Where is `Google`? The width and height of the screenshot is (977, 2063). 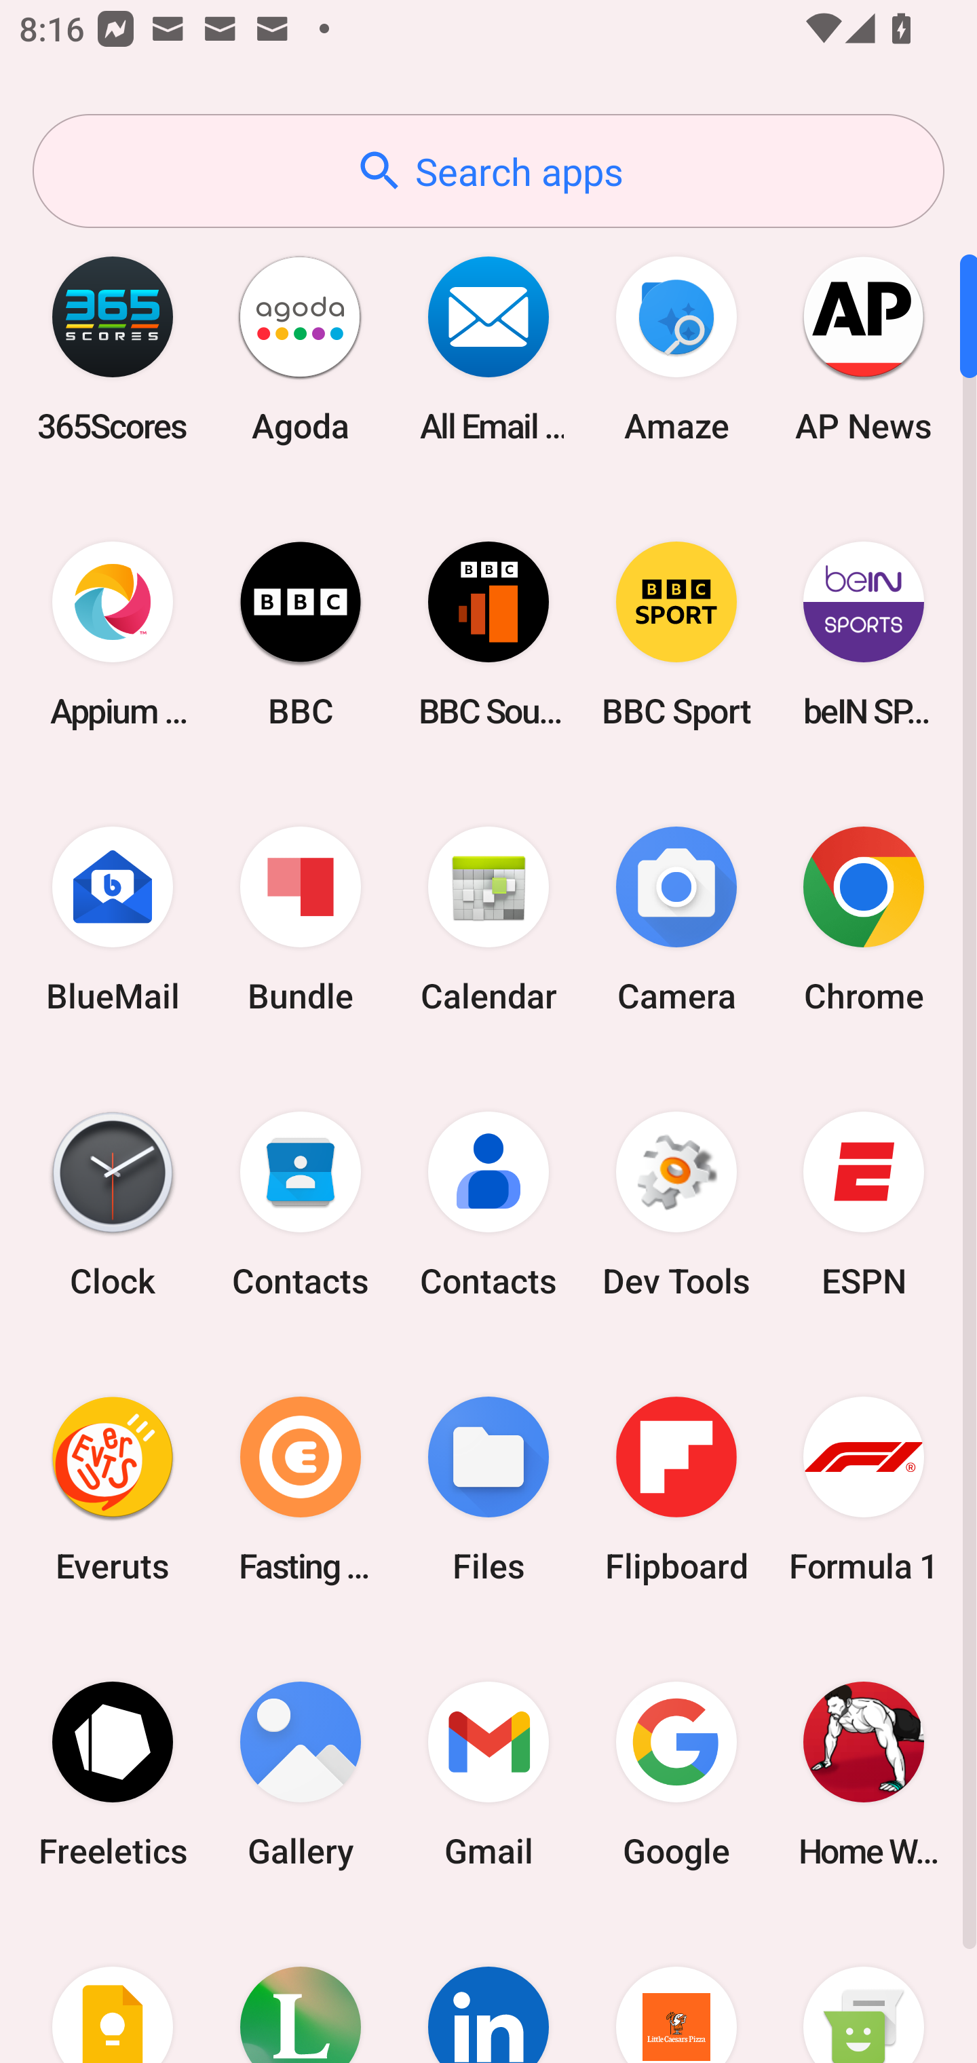
Google is located at coordinates (676, 1774).